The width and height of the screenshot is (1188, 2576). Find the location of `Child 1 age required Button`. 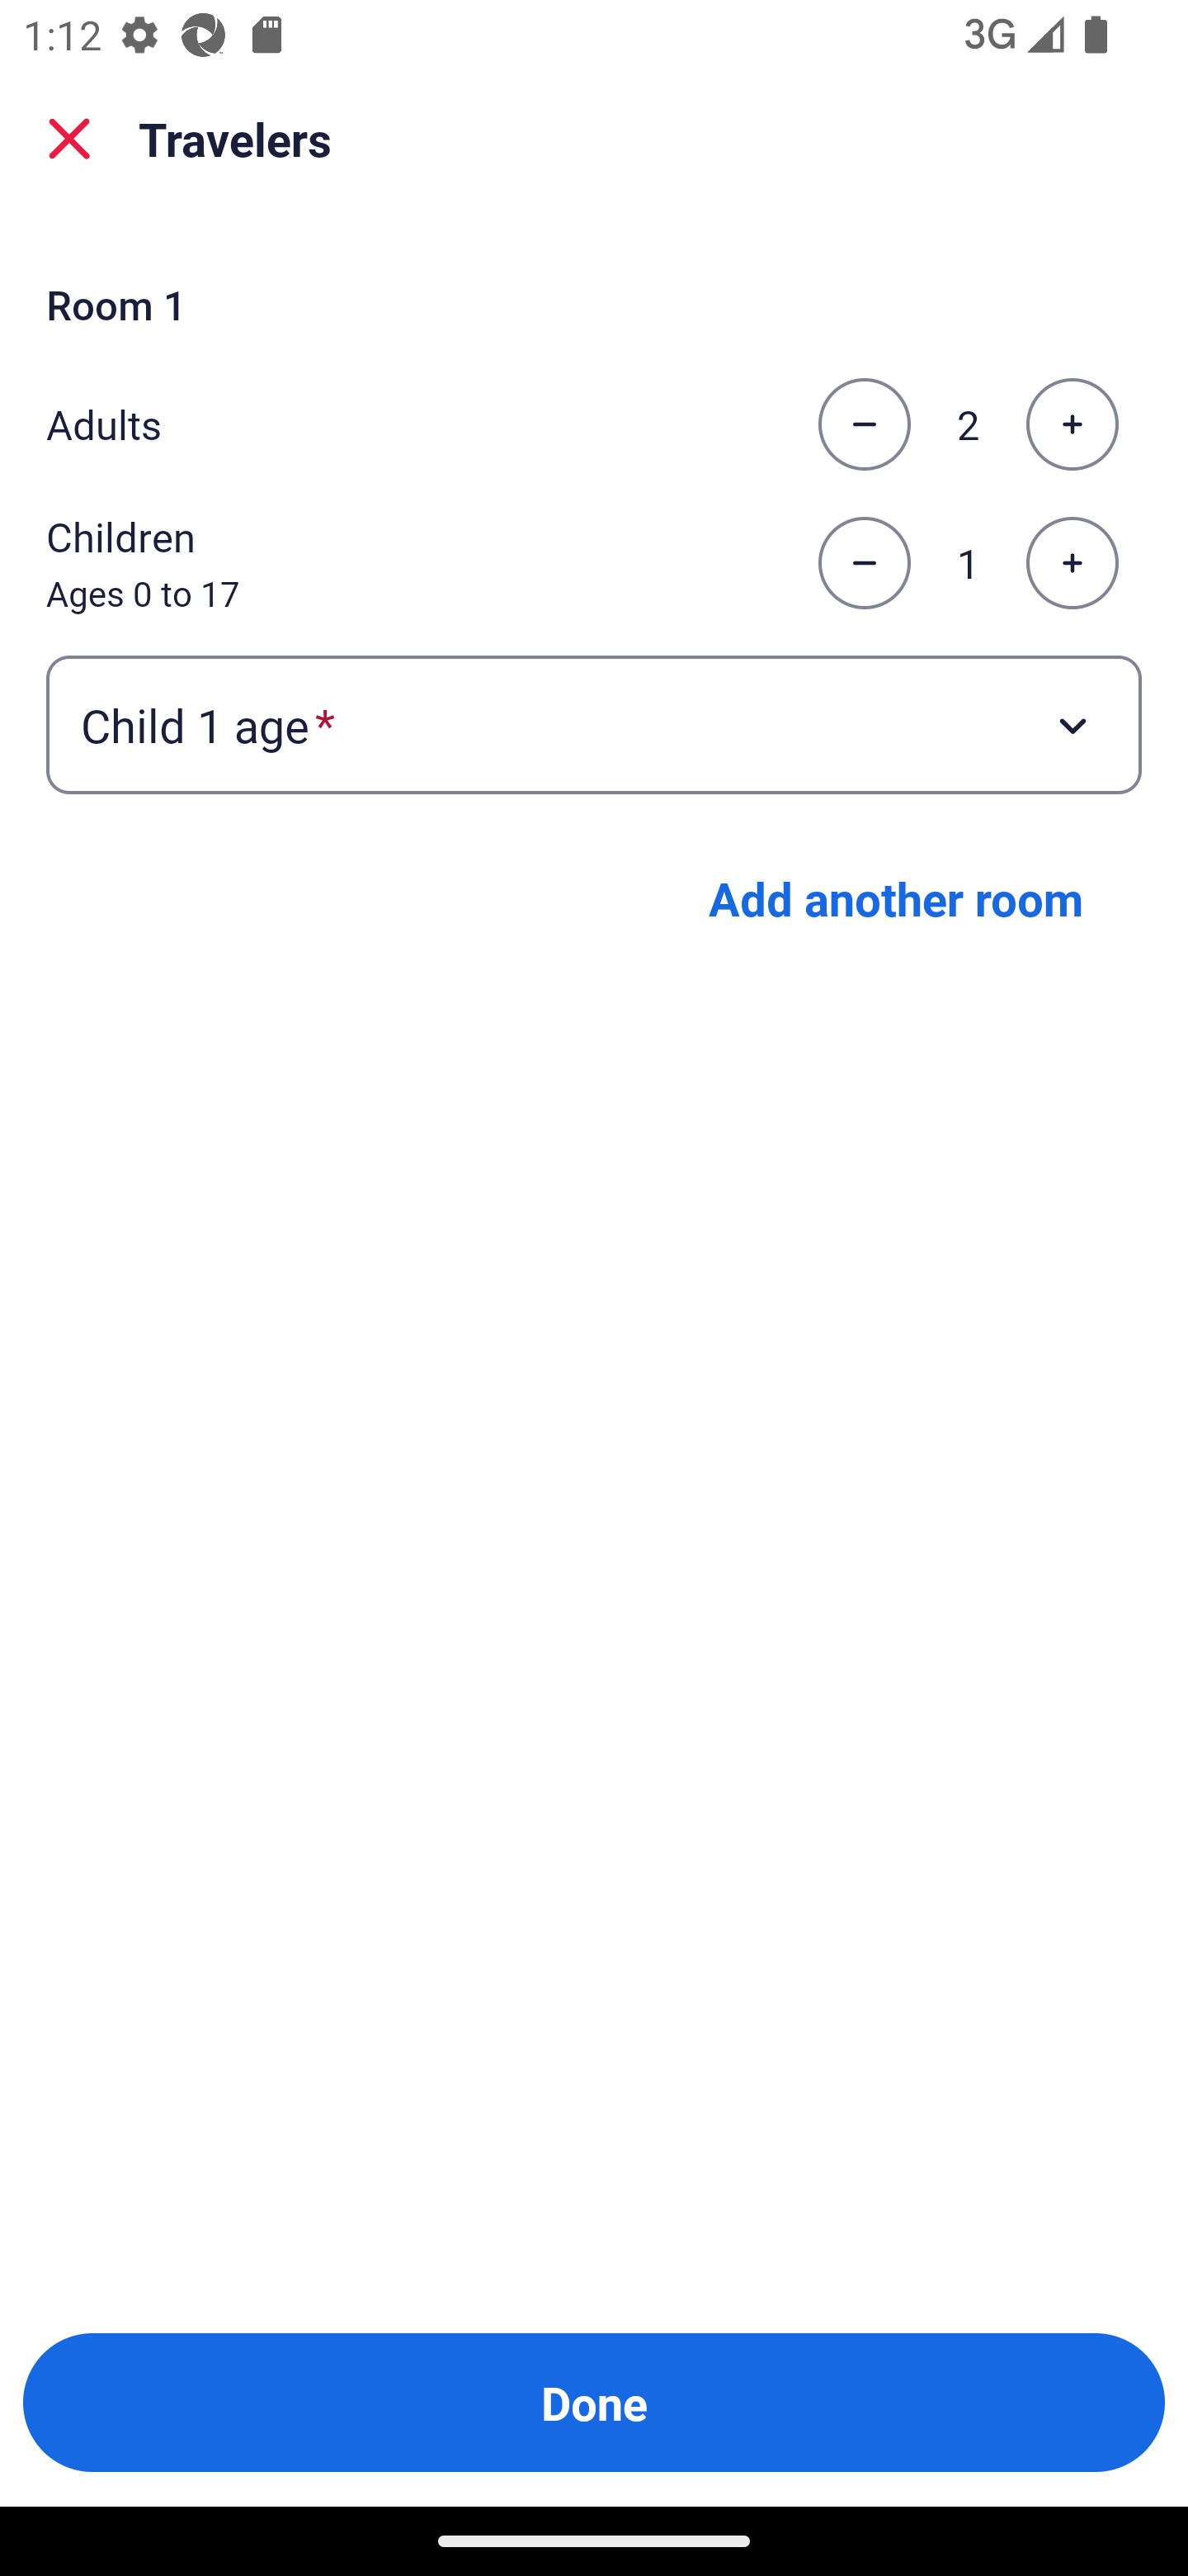

Child 1 age required Button is located at coordinates (594, 723).